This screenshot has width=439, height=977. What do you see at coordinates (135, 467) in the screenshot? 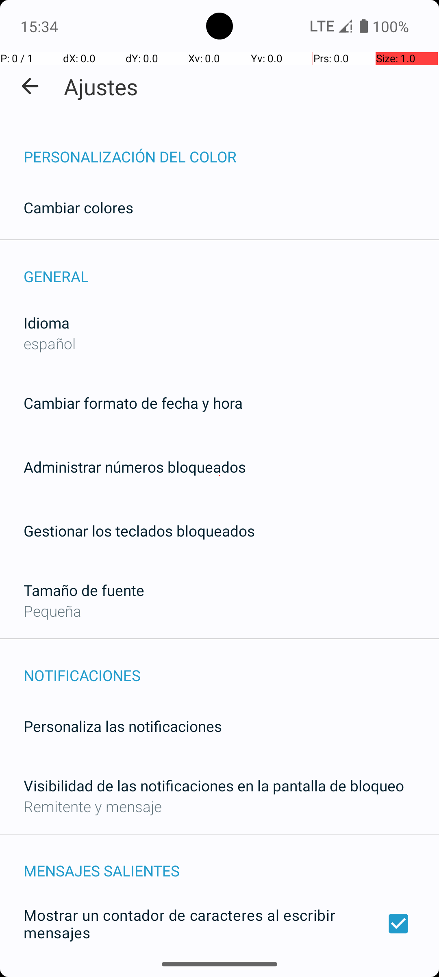
I see `Administrar números bloqueados` at bounding box center [135, 467].